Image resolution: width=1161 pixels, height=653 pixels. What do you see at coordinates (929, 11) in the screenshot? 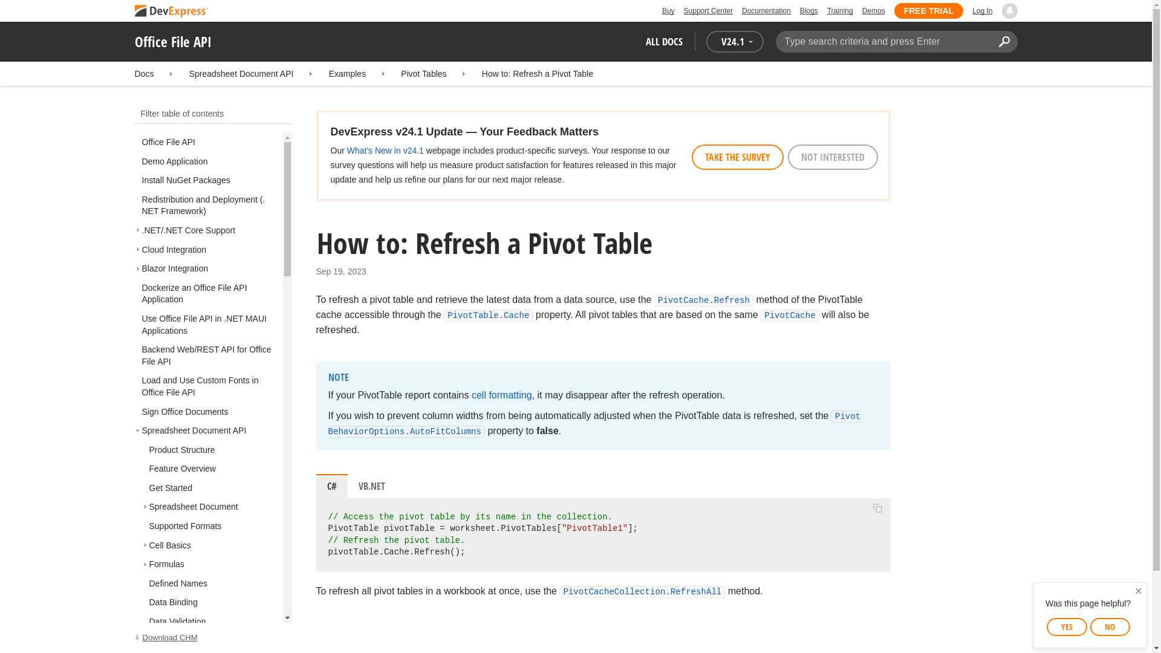
I see `FREE TRIAL` at bounding box center [929, 11].